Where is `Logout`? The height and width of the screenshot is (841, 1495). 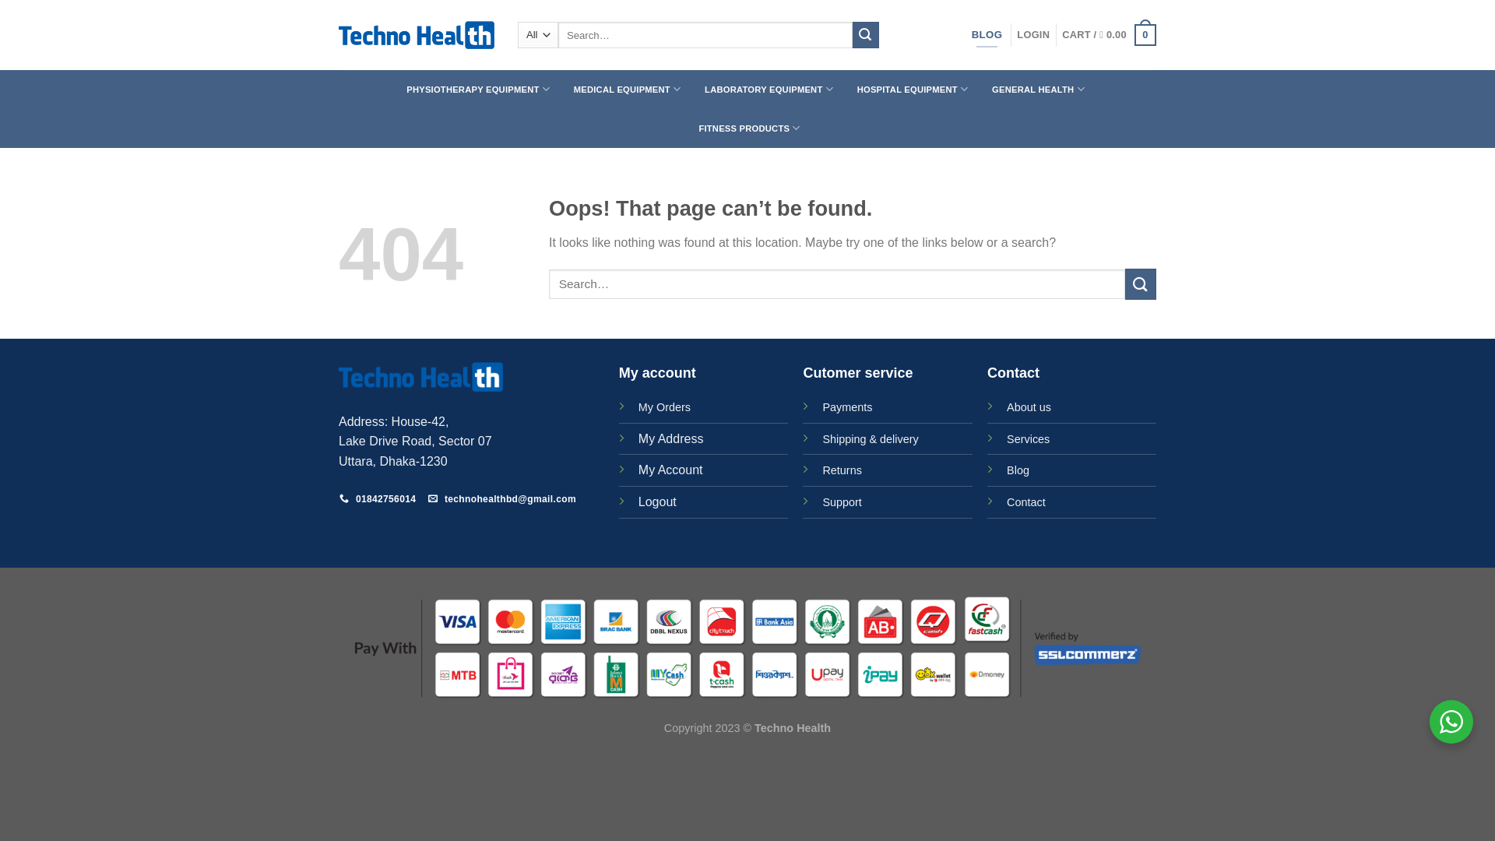 Logout is located at coordinates (657, 501).